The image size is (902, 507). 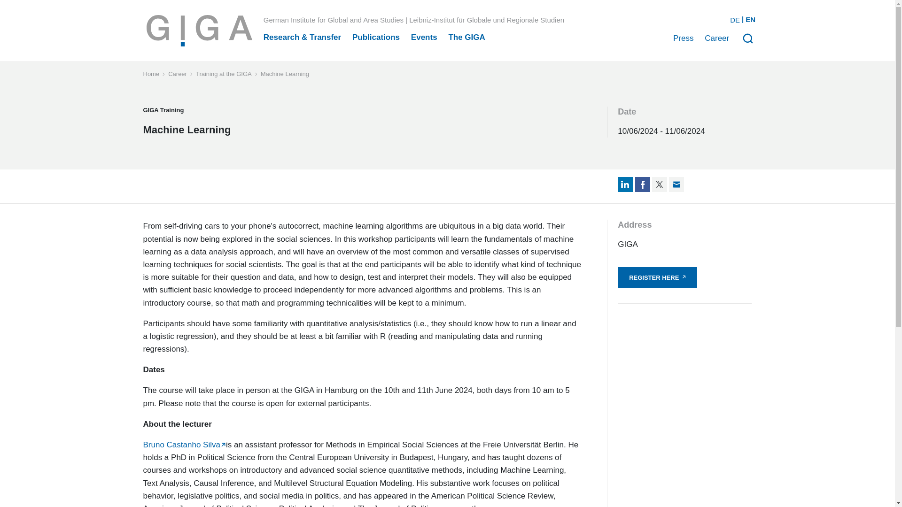 What do you see at coordinates (376, 37) in the screenshot?
I see `Publications` at bounding box center [376, 37].